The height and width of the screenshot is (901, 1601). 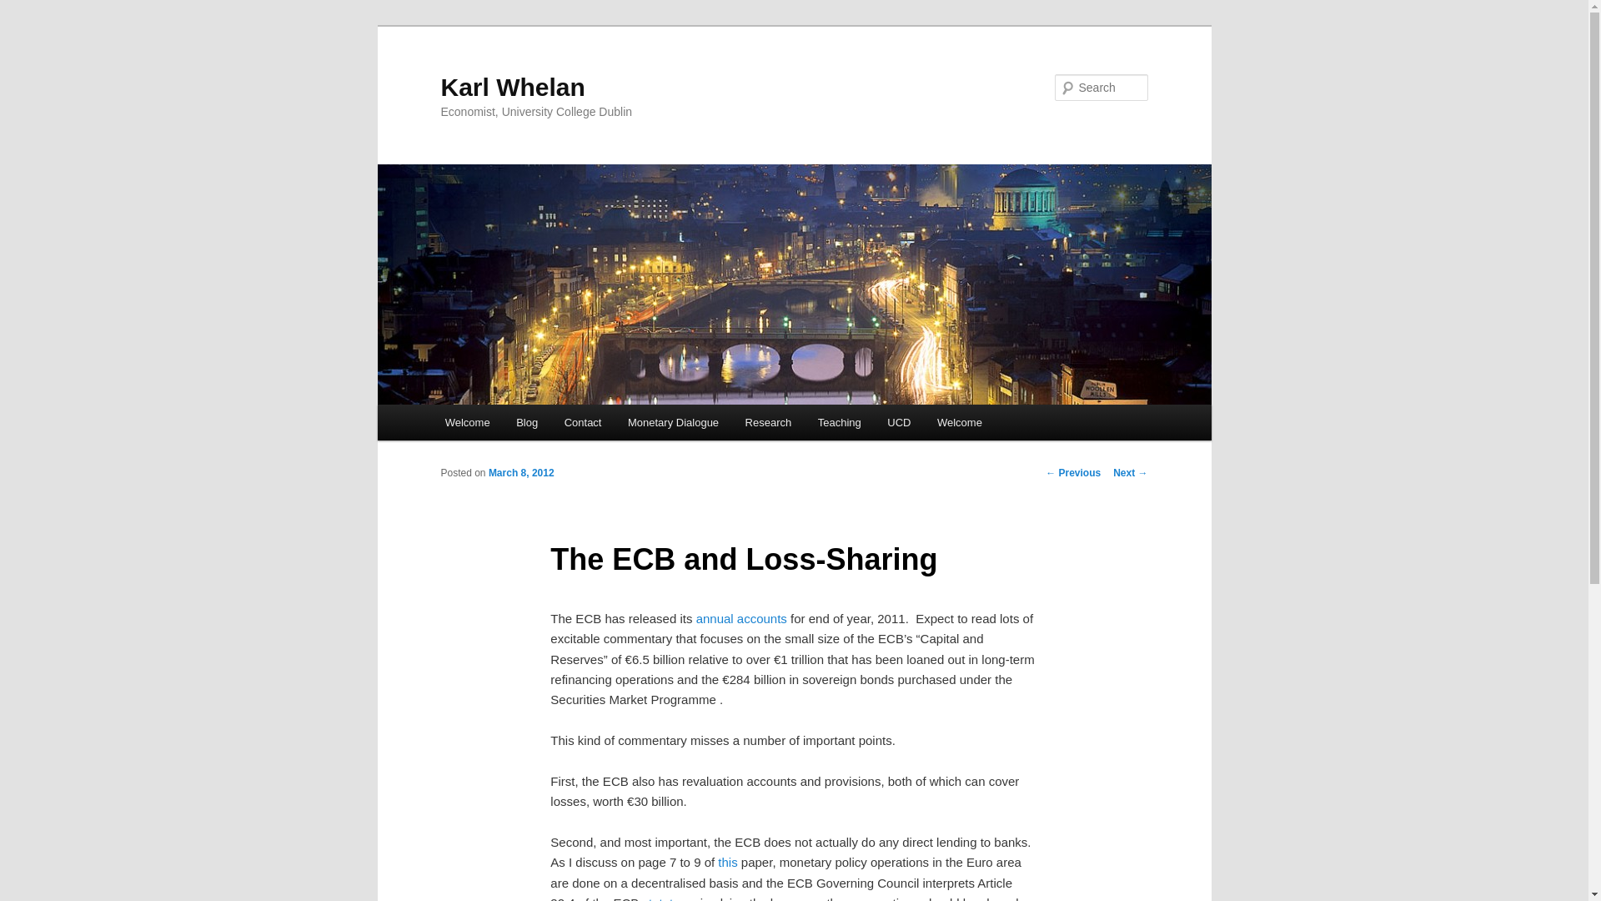 What do you see at coordinates (742, 618) in the screenshot?
I see `annual accounts` at bounding box center [742, 618].